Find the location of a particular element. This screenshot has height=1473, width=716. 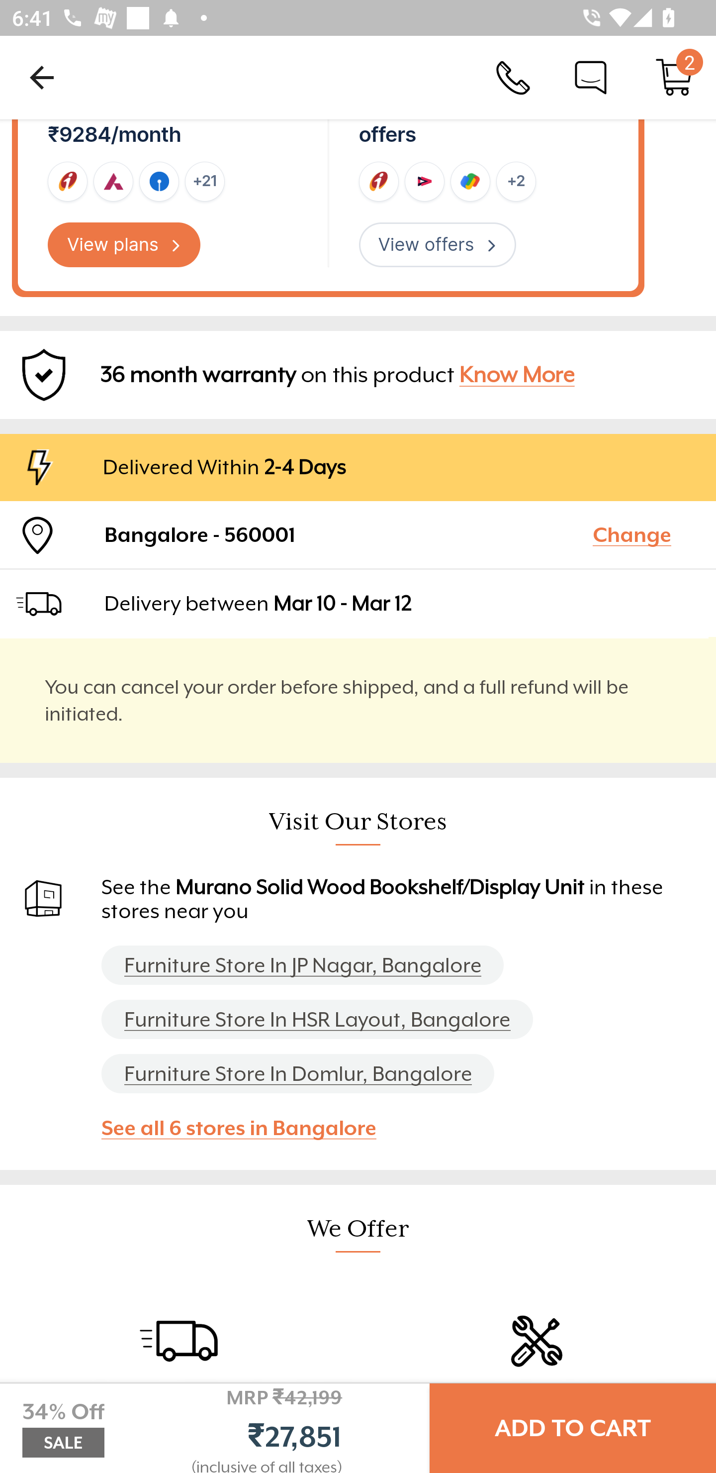

Chat is located at coordinates (591, 77).